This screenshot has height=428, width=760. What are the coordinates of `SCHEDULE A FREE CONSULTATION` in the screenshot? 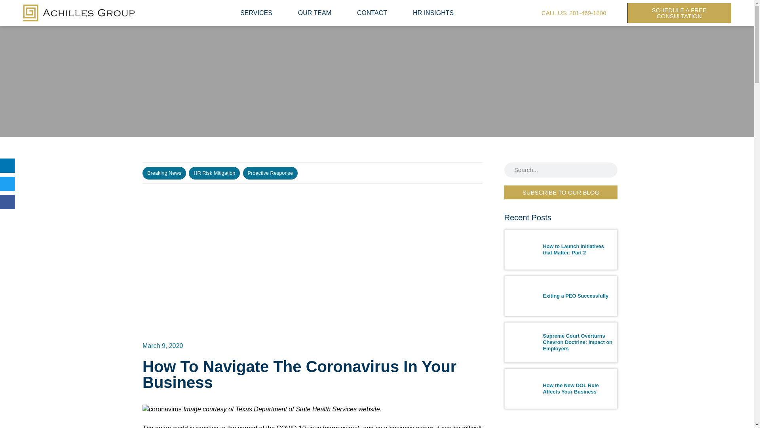 It's located at (679, 13).